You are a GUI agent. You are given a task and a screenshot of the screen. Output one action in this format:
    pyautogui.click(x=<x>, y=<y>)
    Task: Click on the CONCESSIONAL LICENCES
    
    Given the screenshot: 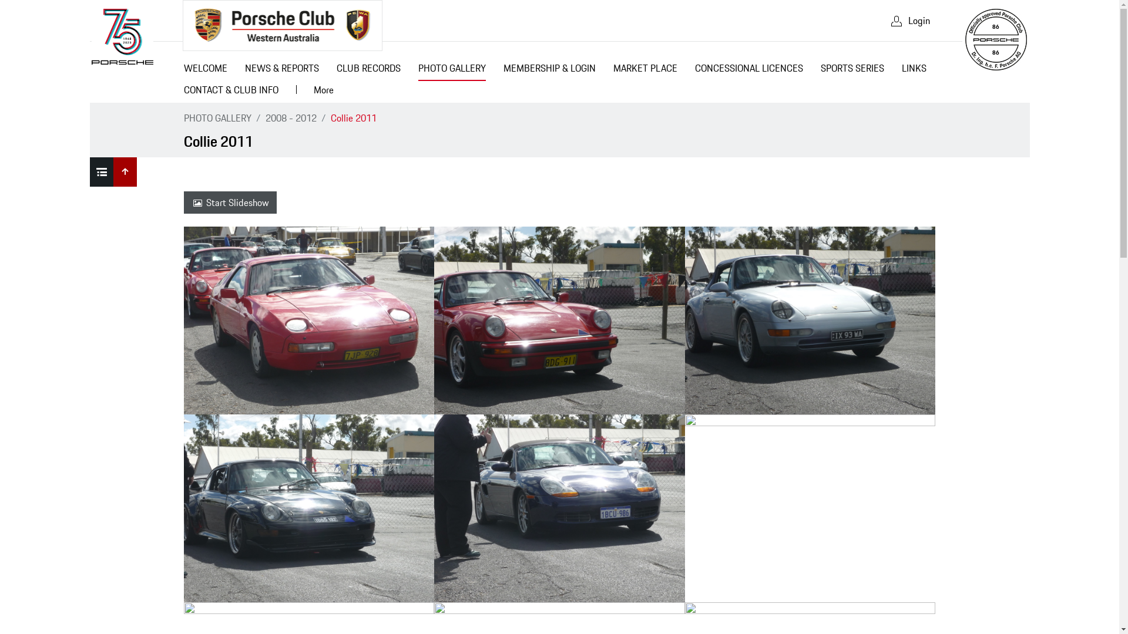 What is the action you would take?
    pyautogui.click(x=749, y=70)
    